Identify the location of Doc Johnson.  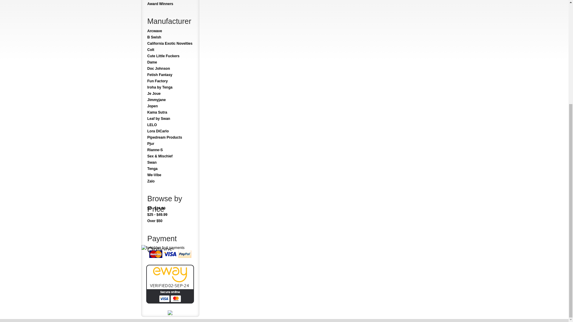
(170, 69).